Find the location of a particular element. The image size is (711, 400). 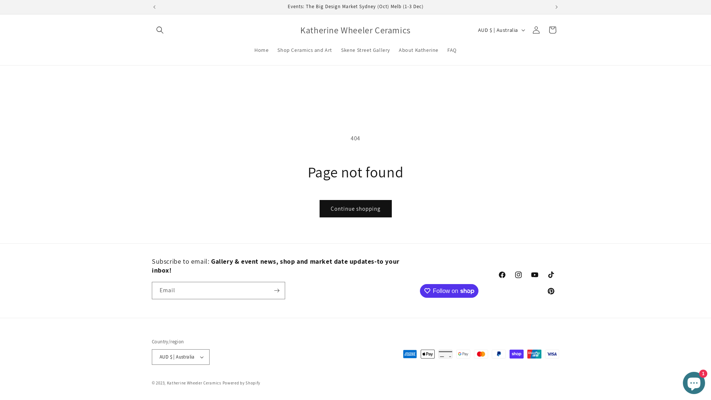

Pinterest is located at coordinates (551, 291).